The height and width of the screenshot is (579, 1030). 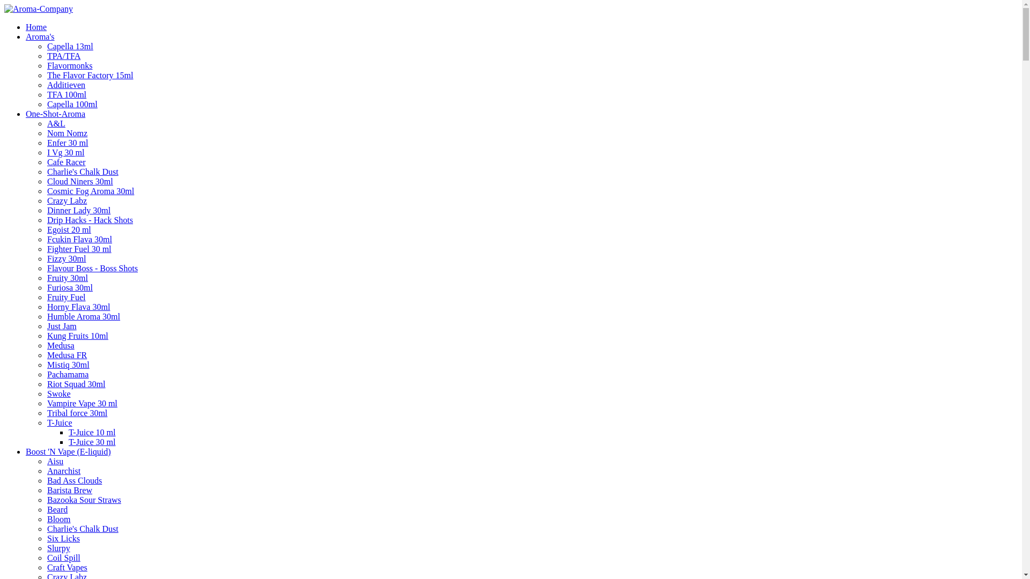 I want to click on Cosmic Fog Aroma 30ml, so click(x=91, y=191).